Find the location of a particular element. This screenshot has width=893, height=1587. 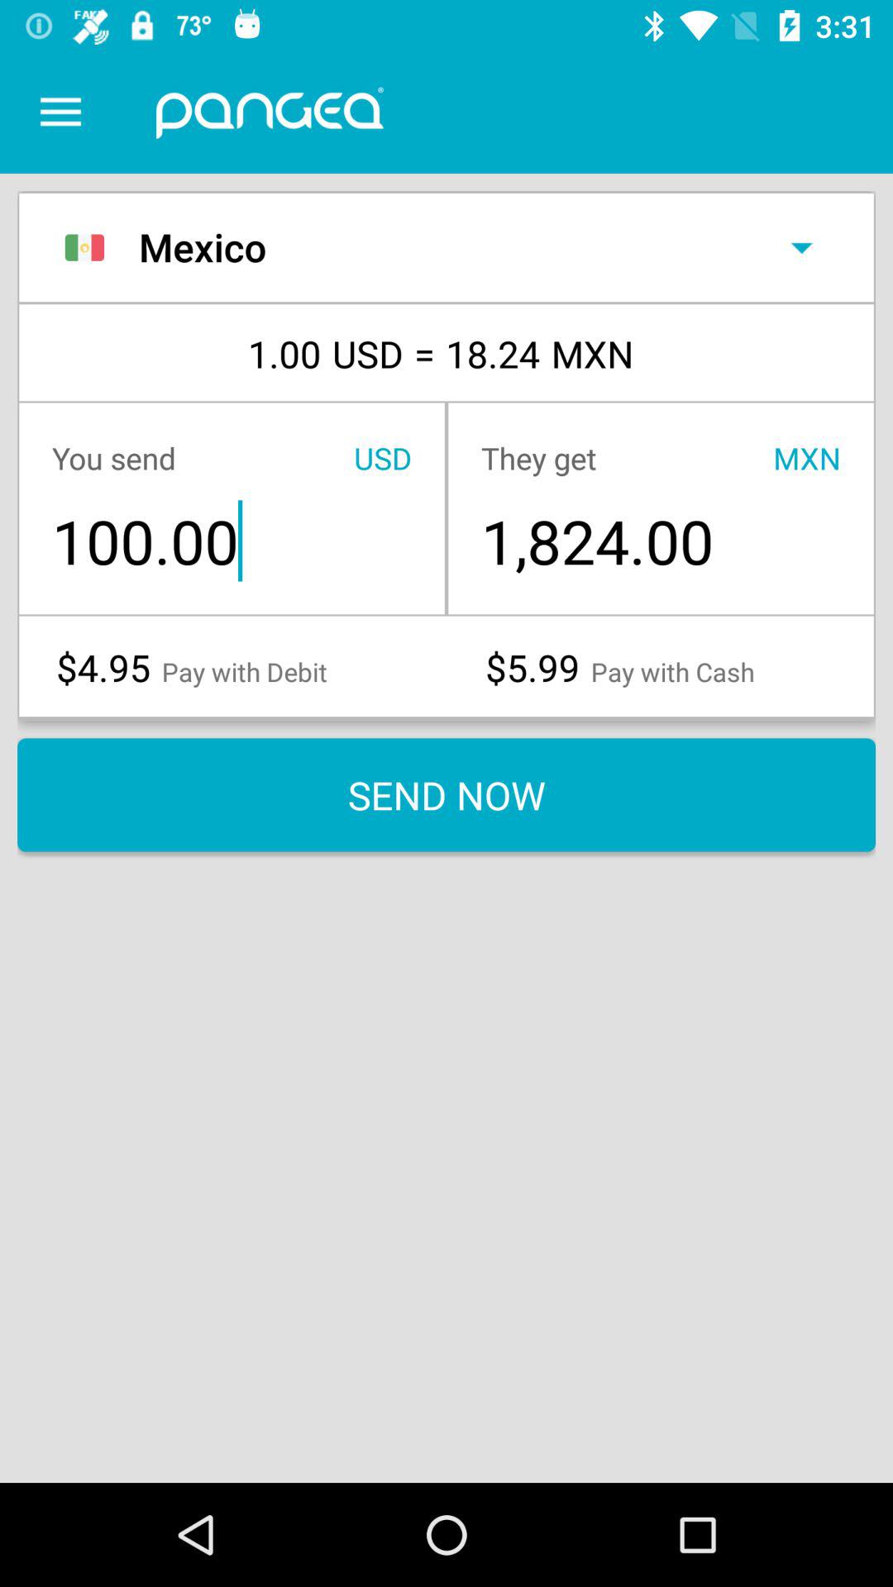

flip until send now icon is located at coordinates (446, 795).